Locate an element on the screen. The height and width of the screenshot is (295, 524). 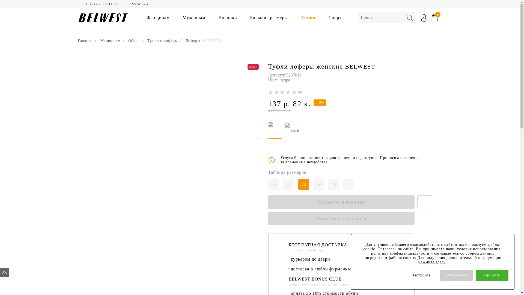
37 is located at coordinates (289, 184).